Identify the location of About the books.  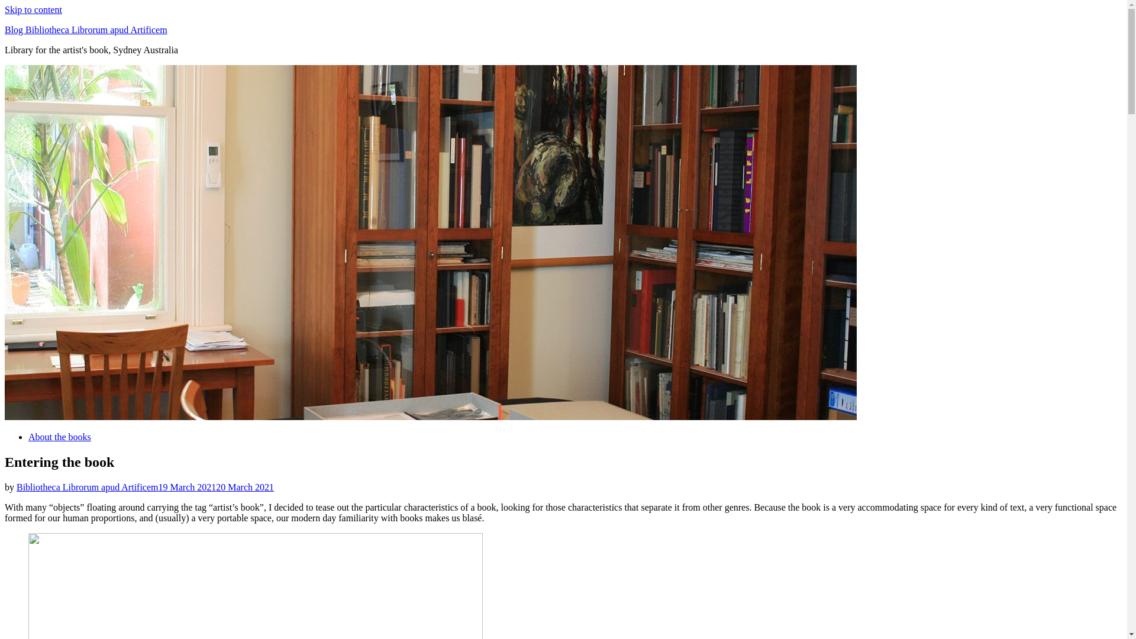
(60, 437).